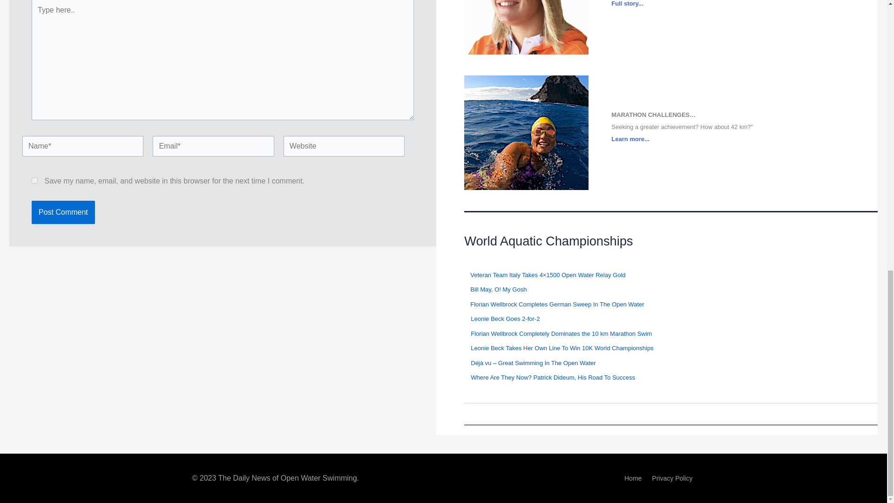  What do you see at coordinates (627, 4) in the screenshot?
I see `Full story...` at bounding box center [627, 4].